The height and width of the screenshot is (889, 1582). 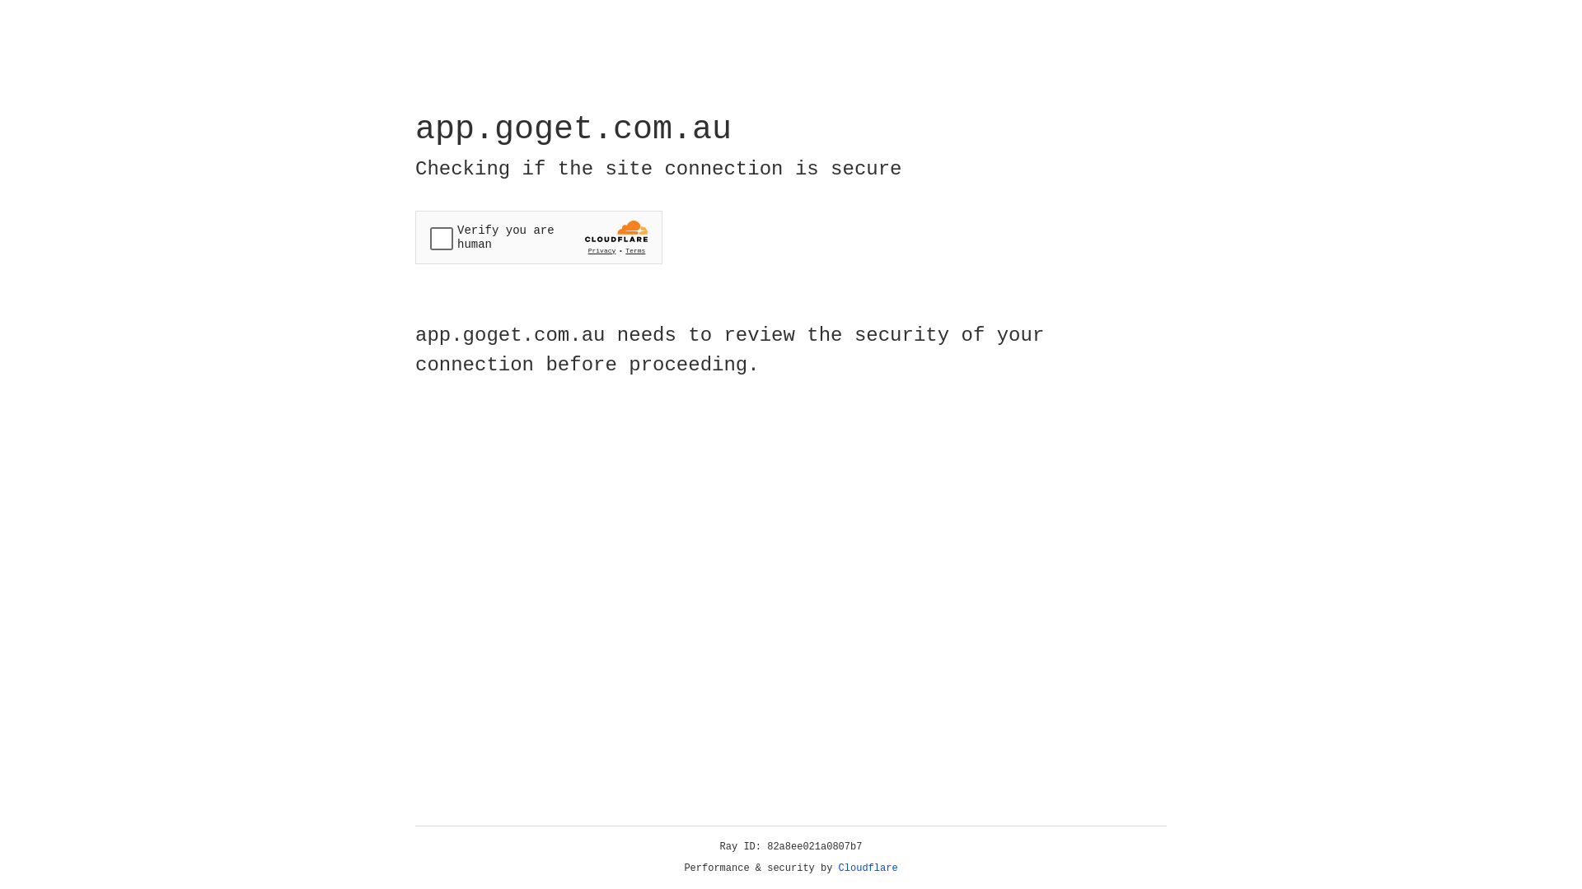 What do you see at coordinates (868, 868) in the screenshot?
I see `Cloudflare` at bounding box center [868, 868].